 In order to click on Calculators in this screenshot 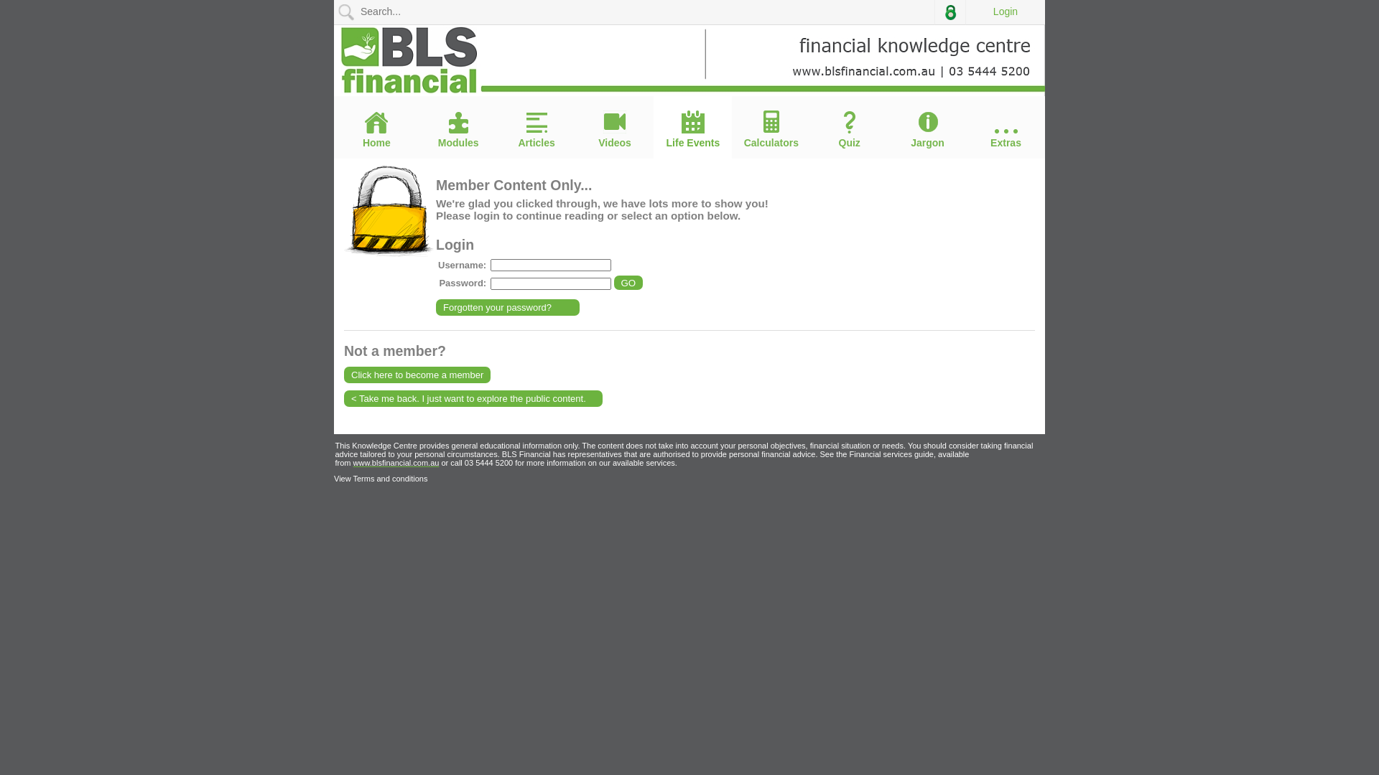, I will do `click(771, 129)`.